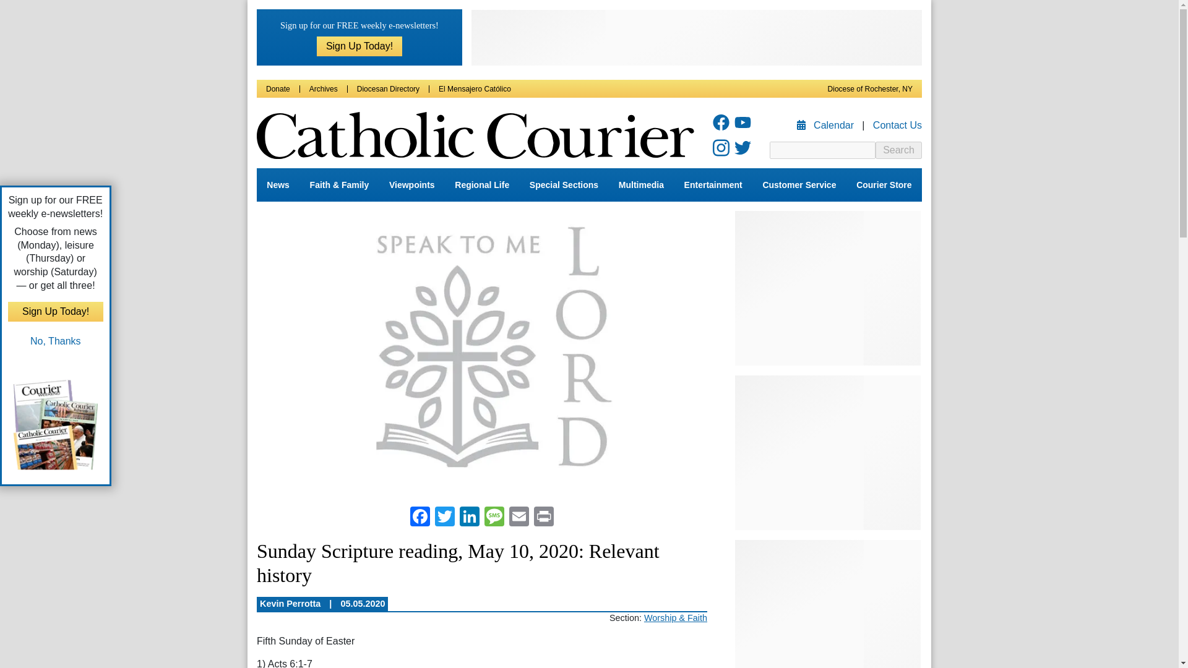 Image resolution: width=1188 pixels, height=668 pixels. I want to click on   Calendar, so click(827, 125).